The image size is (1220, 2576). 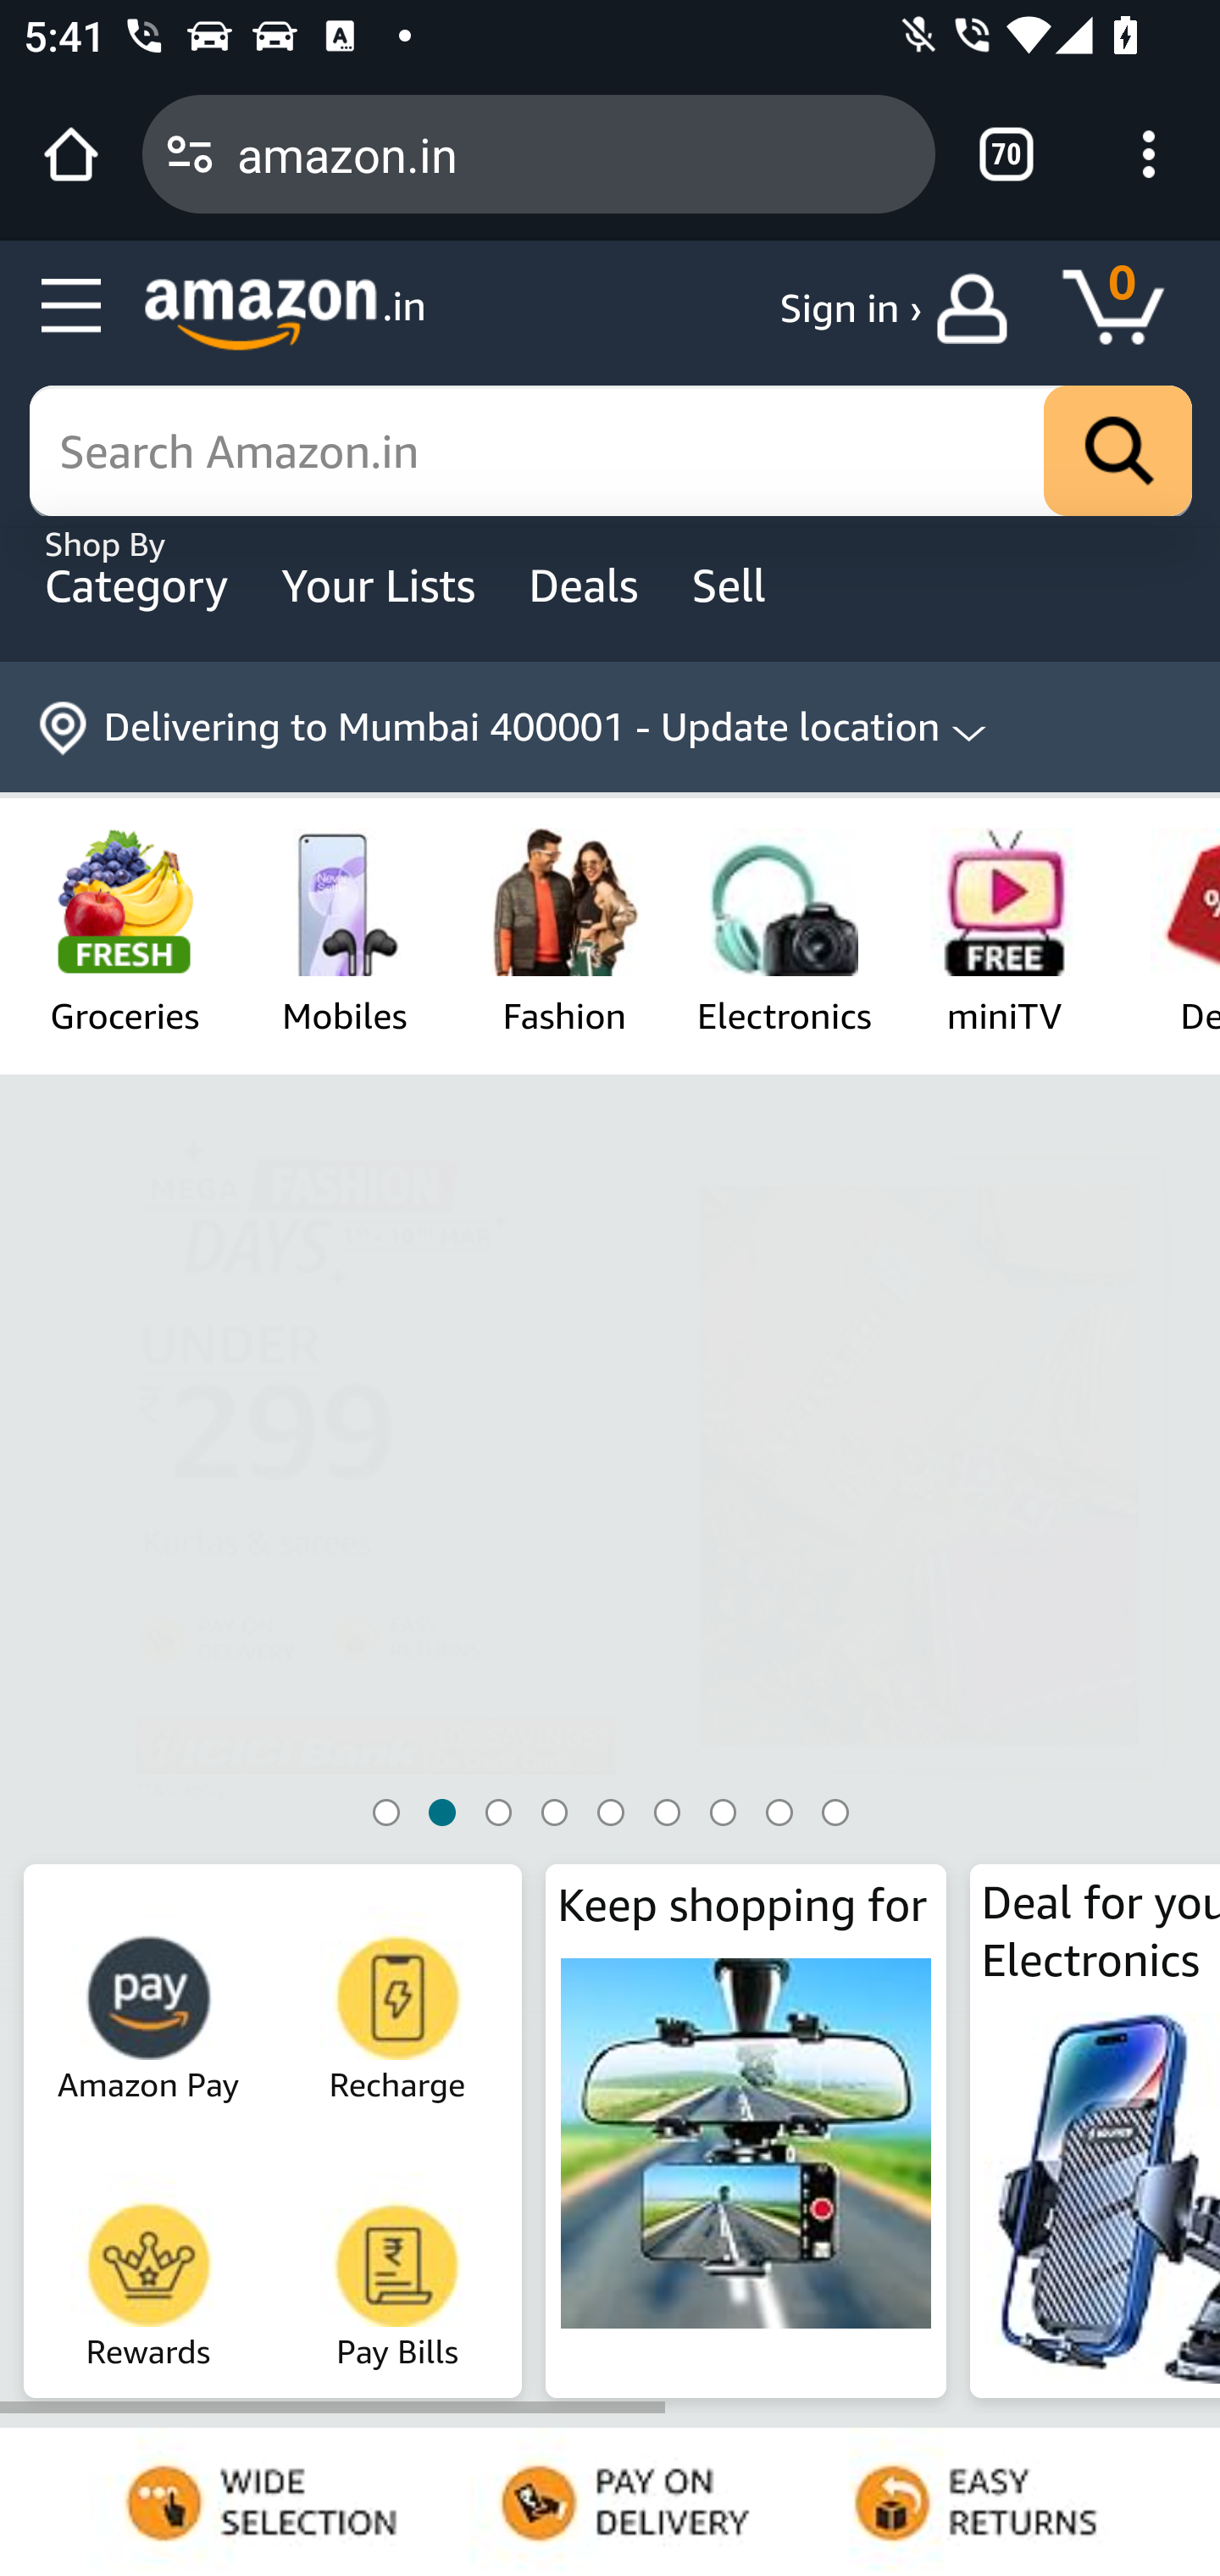 What do you see at coordinates (398, 1991) in the screenshot?
I see `Recharge 01JrN5TPJTL._SS70_ Recharge` at bounding box center [398, 1991].